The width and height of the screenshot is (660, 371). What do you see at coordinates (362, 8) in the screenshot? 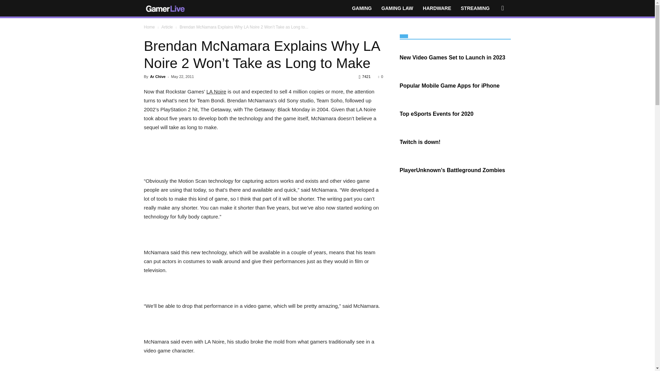
I see `GAMING` at bounding box center [362, 8].